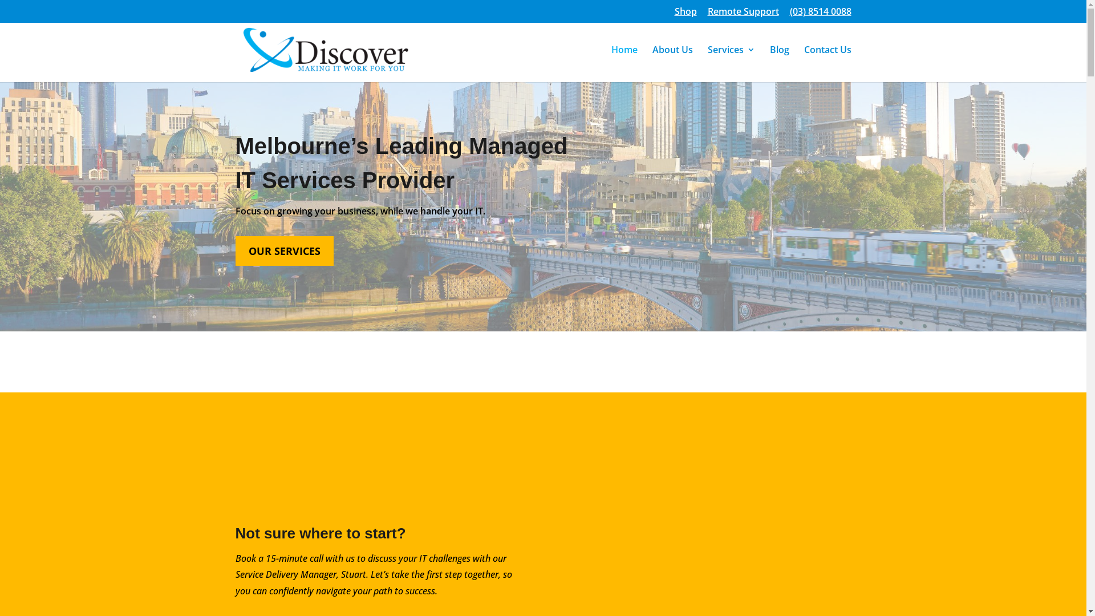 The width and height of the screenshot is (1095, 616). Describe the element at coordinates (743, 15) in the screenshot. I see `Remote Support` at that location.